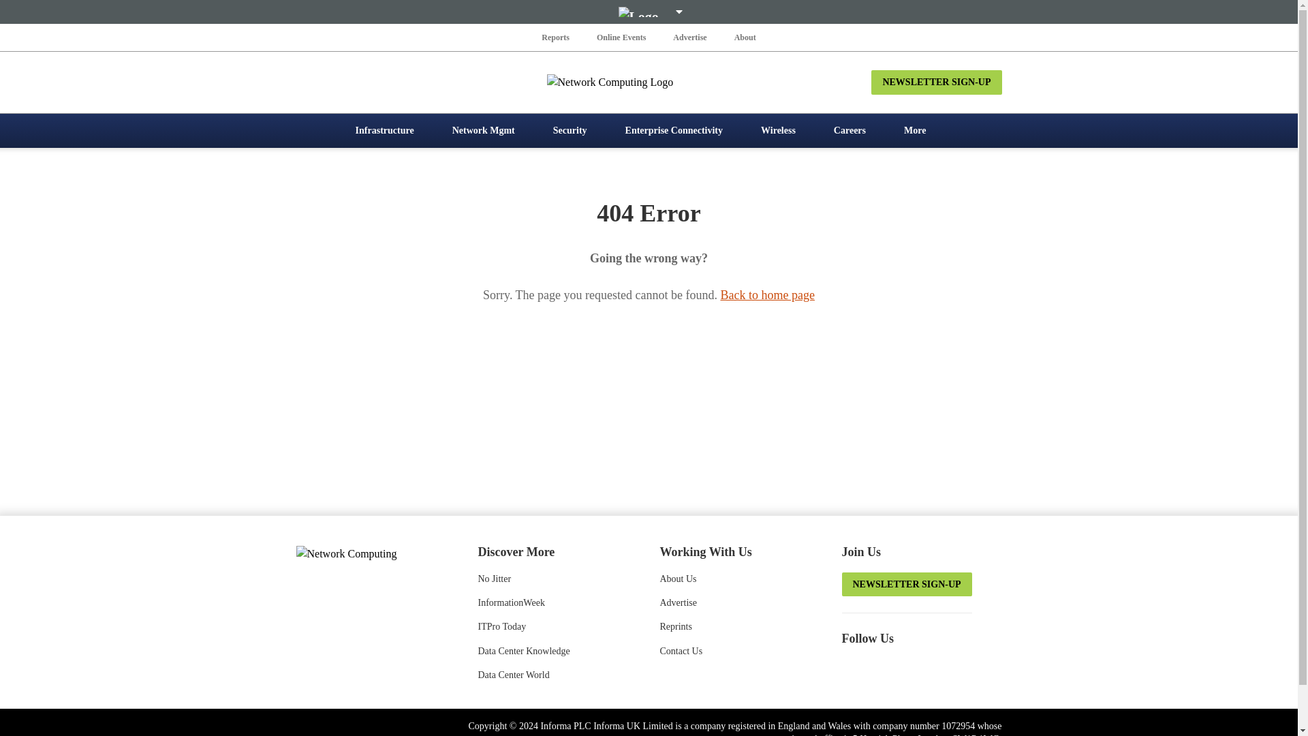 Image resolution: width=1308 pixels, height=736 pixels. Describe the element at coordinates (556, 37) in the screenshot. I see `Reports` at that location.